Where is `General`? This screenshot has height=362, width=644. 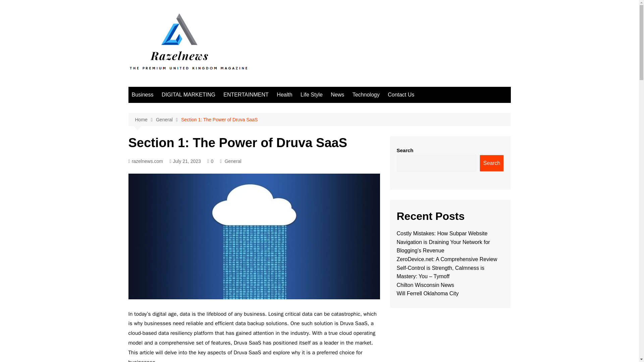 General is located at coordinates (168, 120).